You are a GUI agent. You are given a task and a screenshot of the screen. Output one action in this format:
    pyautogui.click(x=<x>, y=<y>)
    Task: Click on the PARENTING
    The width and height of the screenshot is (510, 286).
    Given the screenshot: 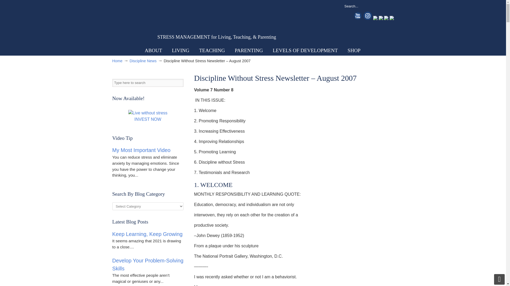 What is the action you would take?
    pyautogui.click(x=249, y=50)
    